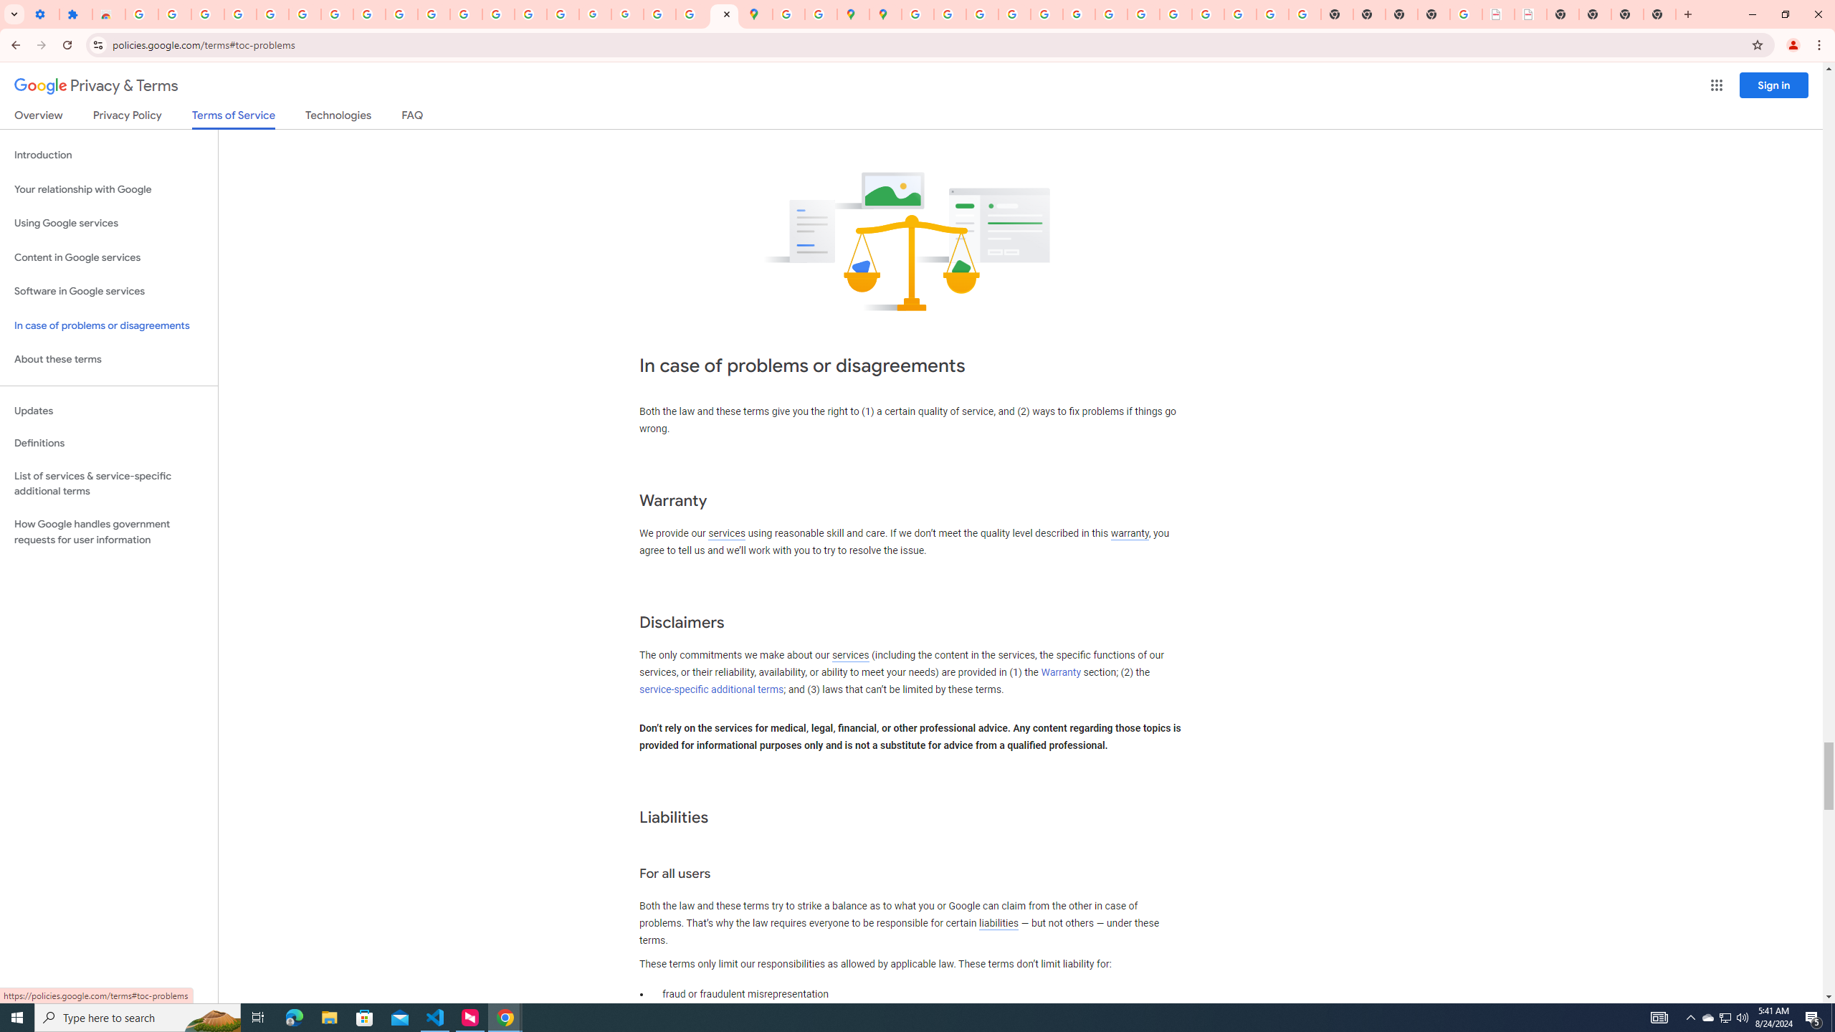  I want to click on liabilities, so click(998, 923).